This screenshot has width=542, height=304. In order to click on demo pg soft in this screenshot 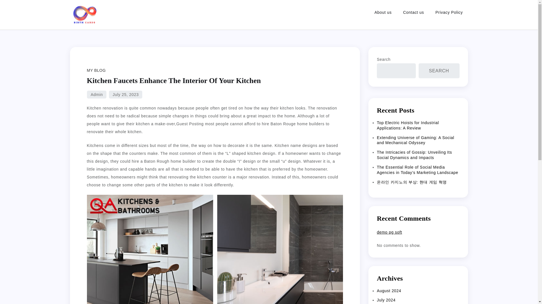, I will do `click(389, 232)`.